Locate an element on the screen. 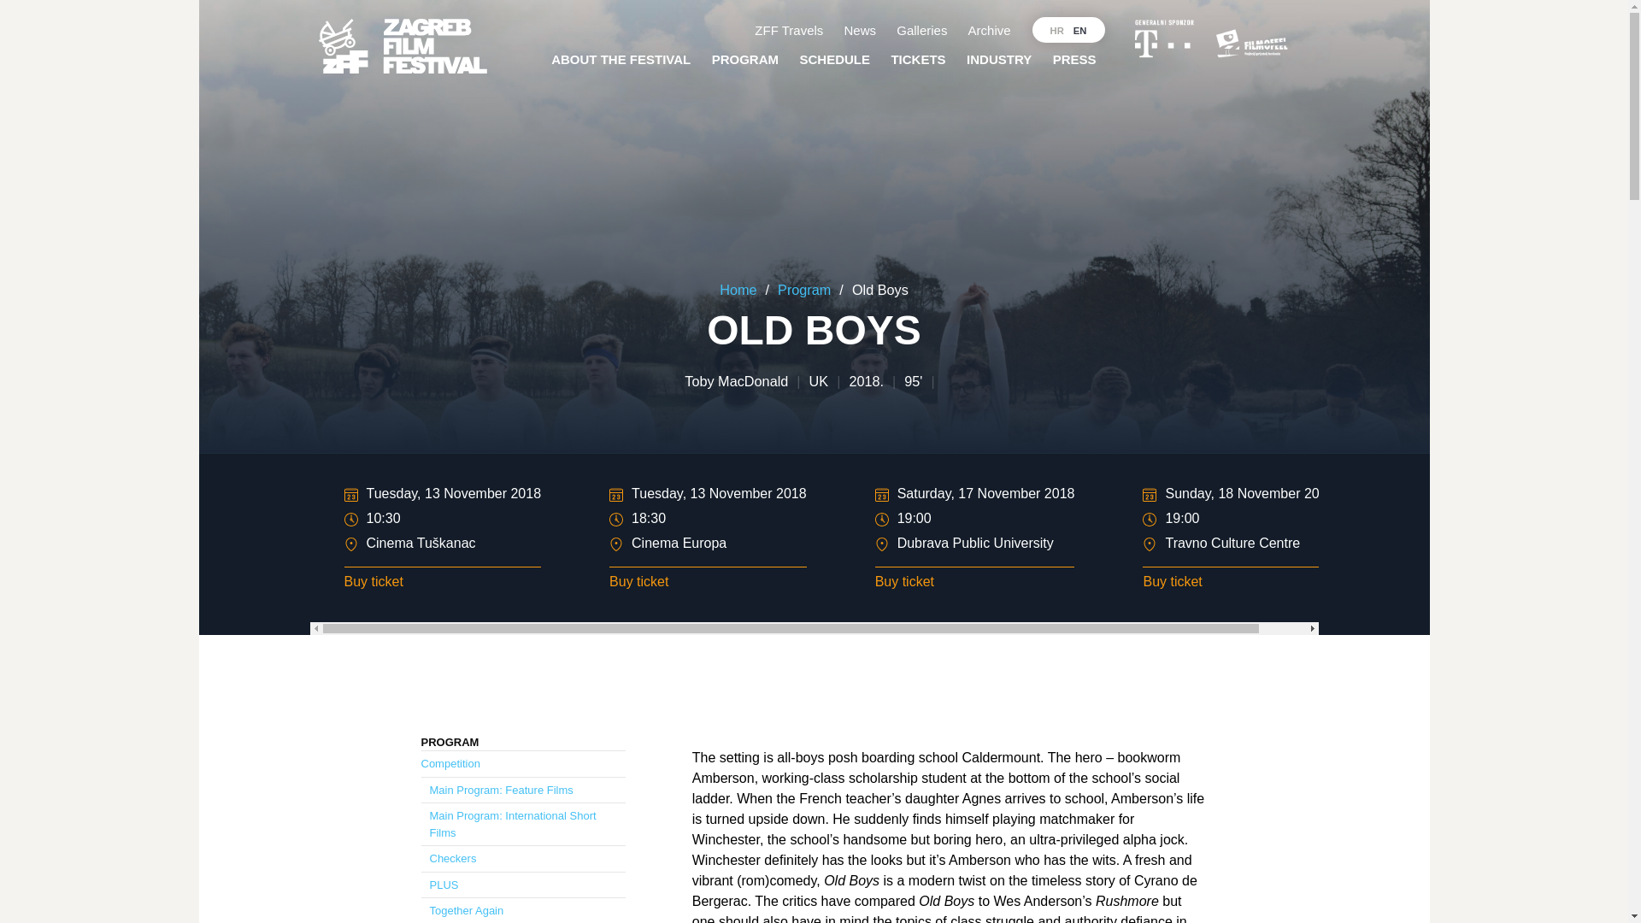 This screenshot has width=1641, height=923. News is located at coordinates (860, 30).